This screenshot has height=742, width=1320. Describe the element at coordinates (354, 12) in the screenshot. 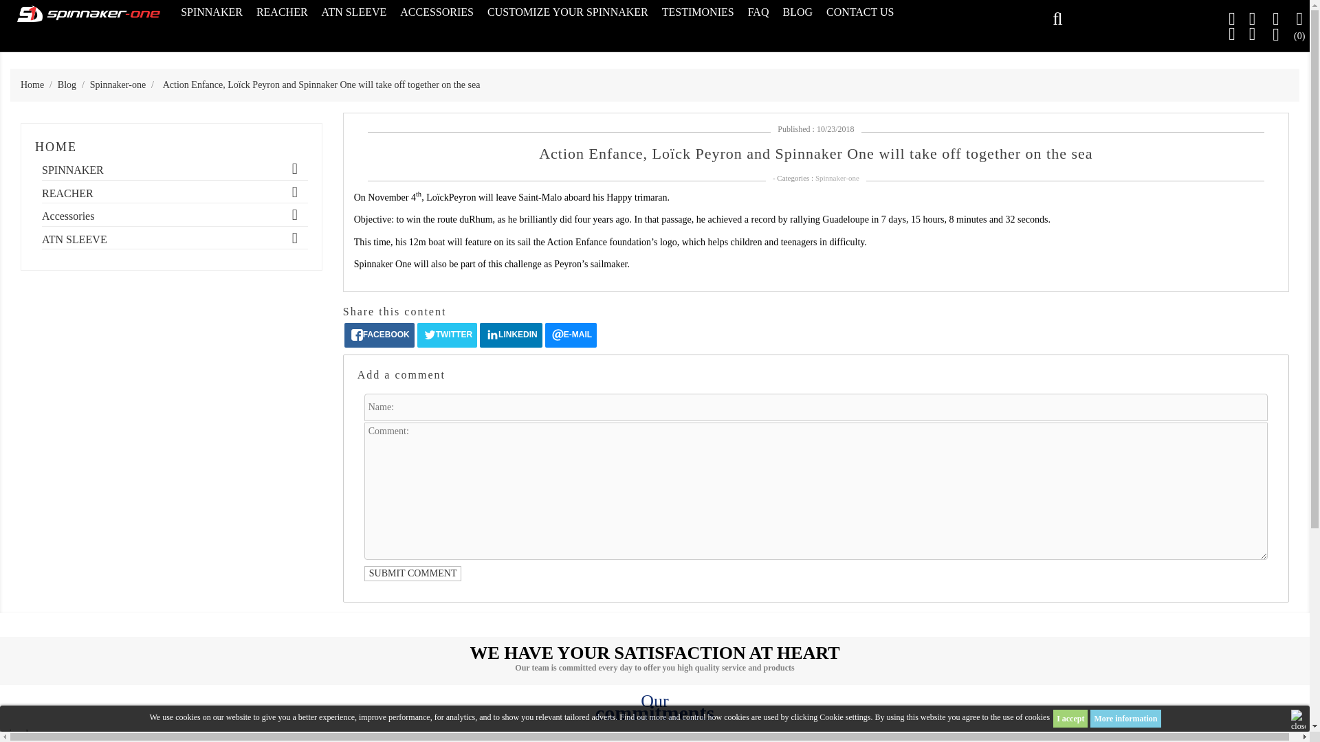

I see `ATN SLEEVE` at that location.